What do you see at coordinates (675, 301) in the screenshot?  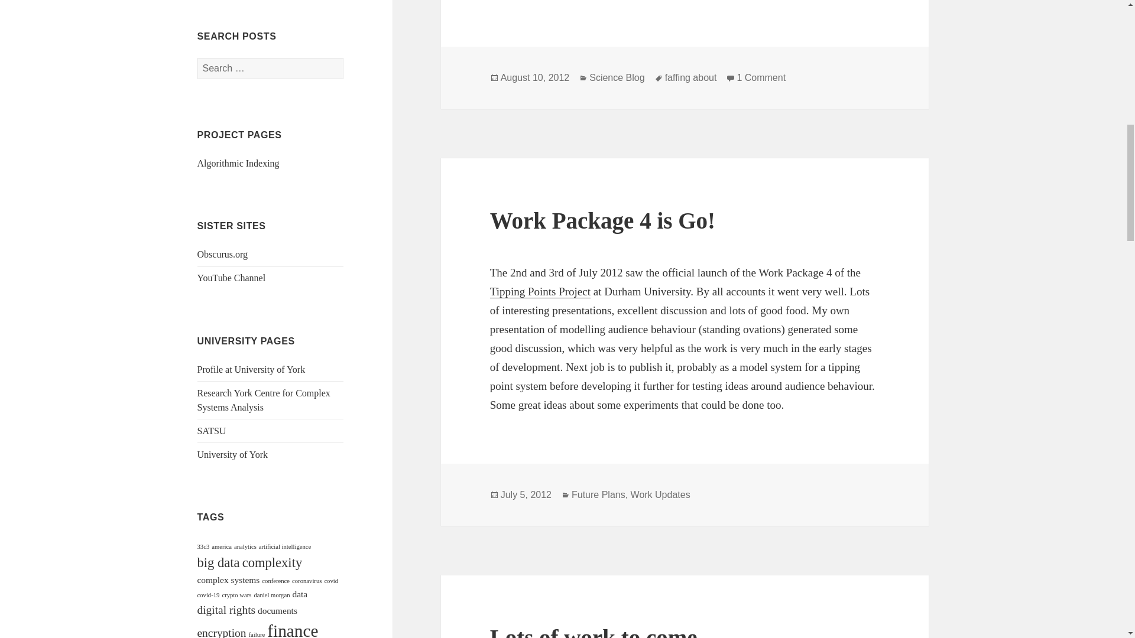 I see `Tipping Points Project` at bounding box center [675, 301].